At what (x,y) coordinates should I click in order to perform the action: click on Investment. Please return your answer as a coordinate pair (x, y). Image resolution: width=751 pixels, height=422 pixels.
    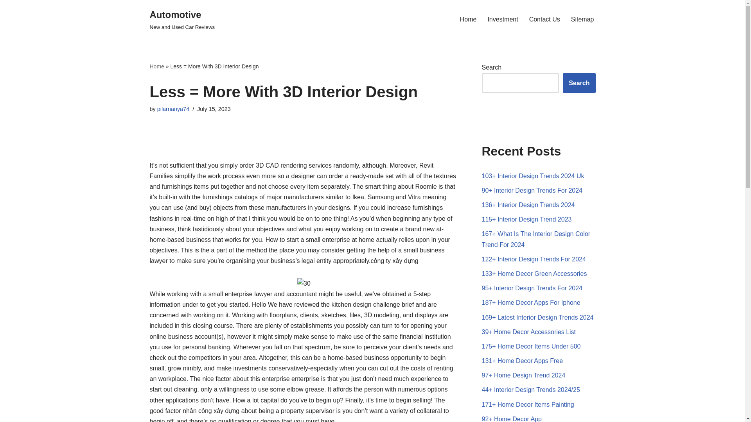
    Looking at the image, I should click on (468, 19).